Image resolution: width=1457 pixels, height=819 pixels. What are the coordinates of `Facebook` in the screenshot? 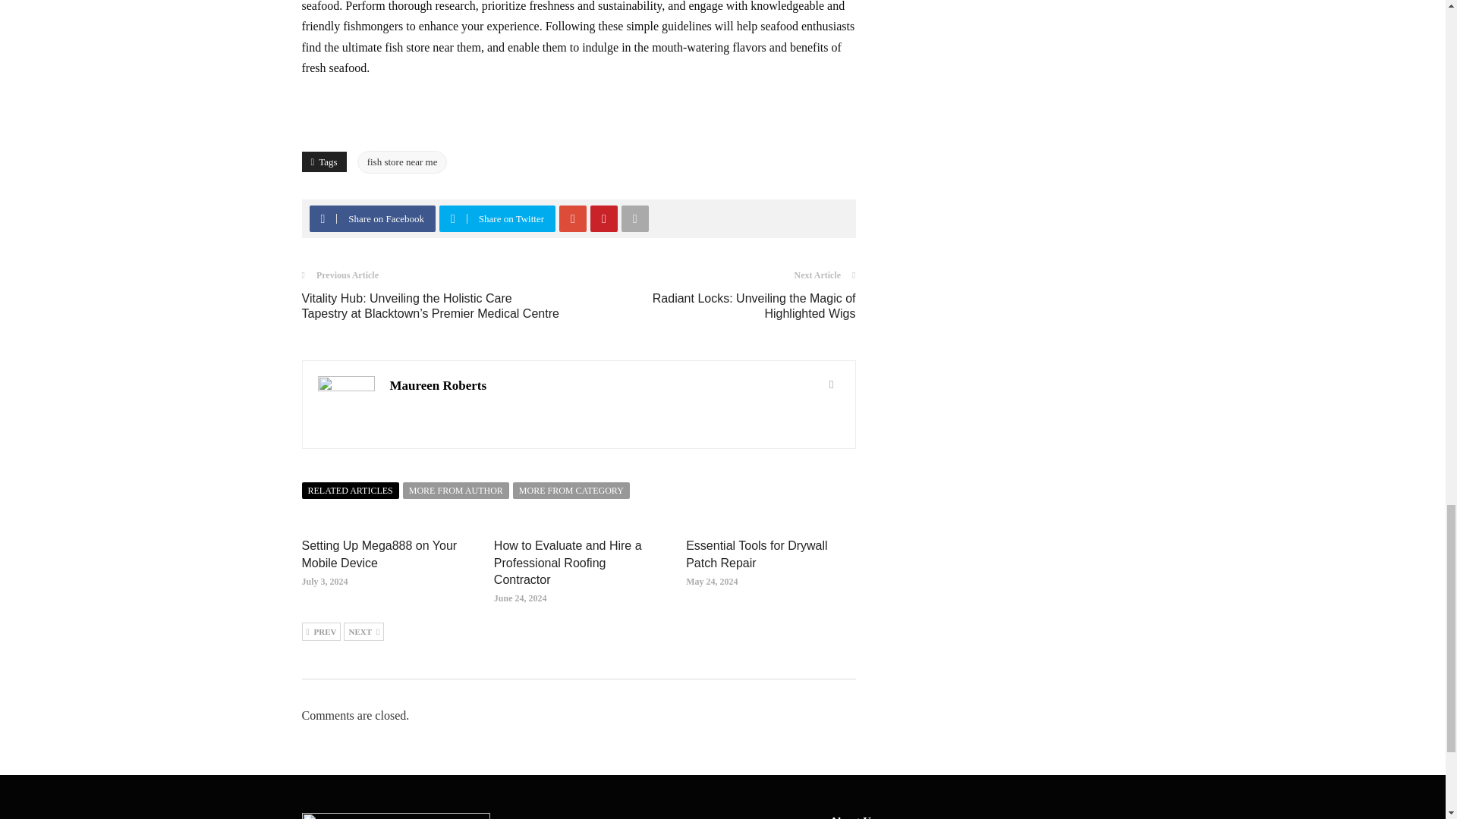 It's located at (323, 218).